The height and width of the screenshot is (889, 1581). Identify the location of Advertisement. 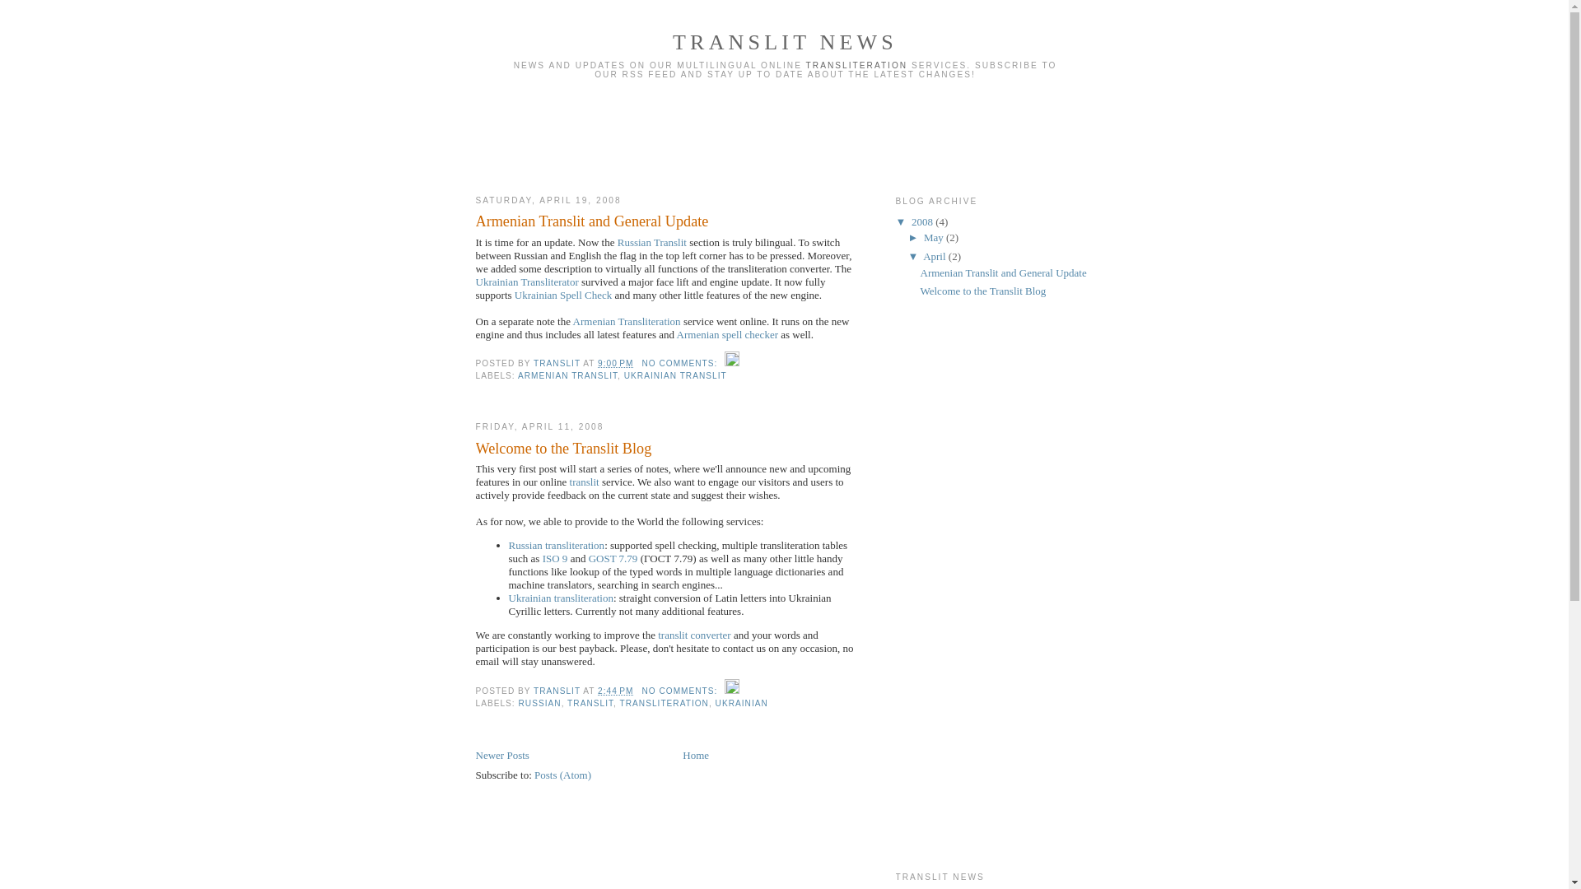
(992, 133).